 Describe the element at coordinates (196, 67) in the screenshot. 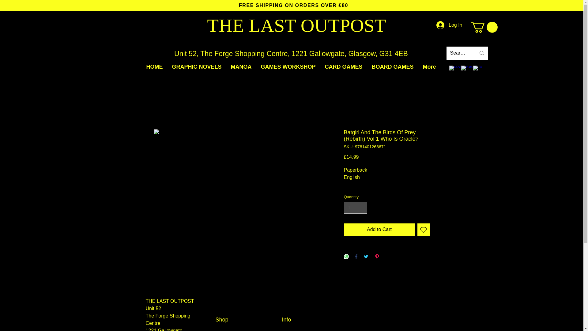

I see `GRAPHIC NOVELS` at that location.